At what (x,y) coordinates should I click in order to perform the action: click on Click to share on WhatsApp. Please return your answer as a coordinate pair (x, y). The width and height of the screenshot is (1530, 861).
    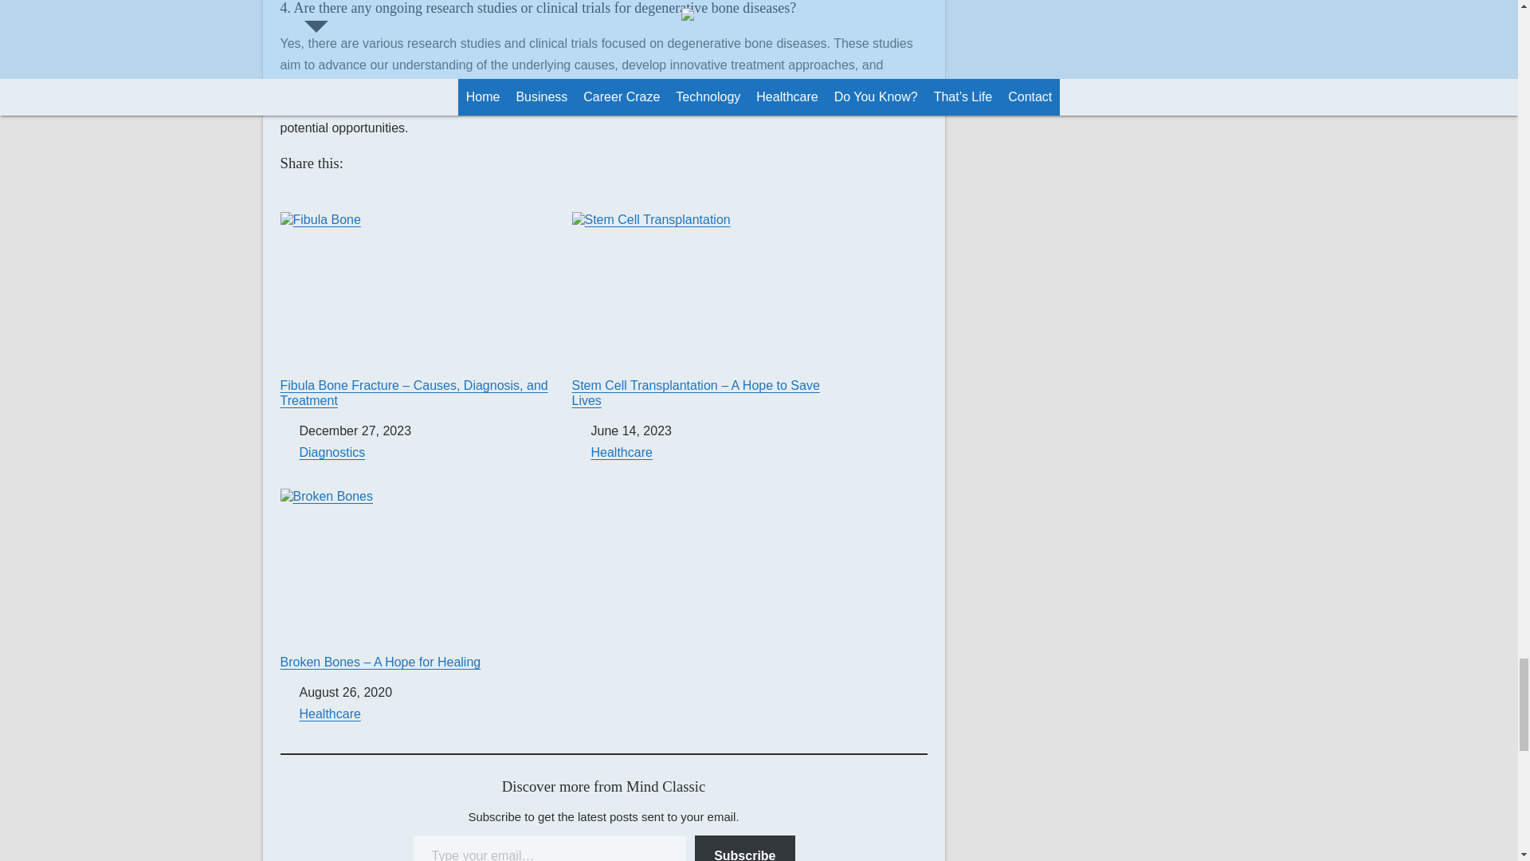
    Looking at the image, I should click on (370, 193).